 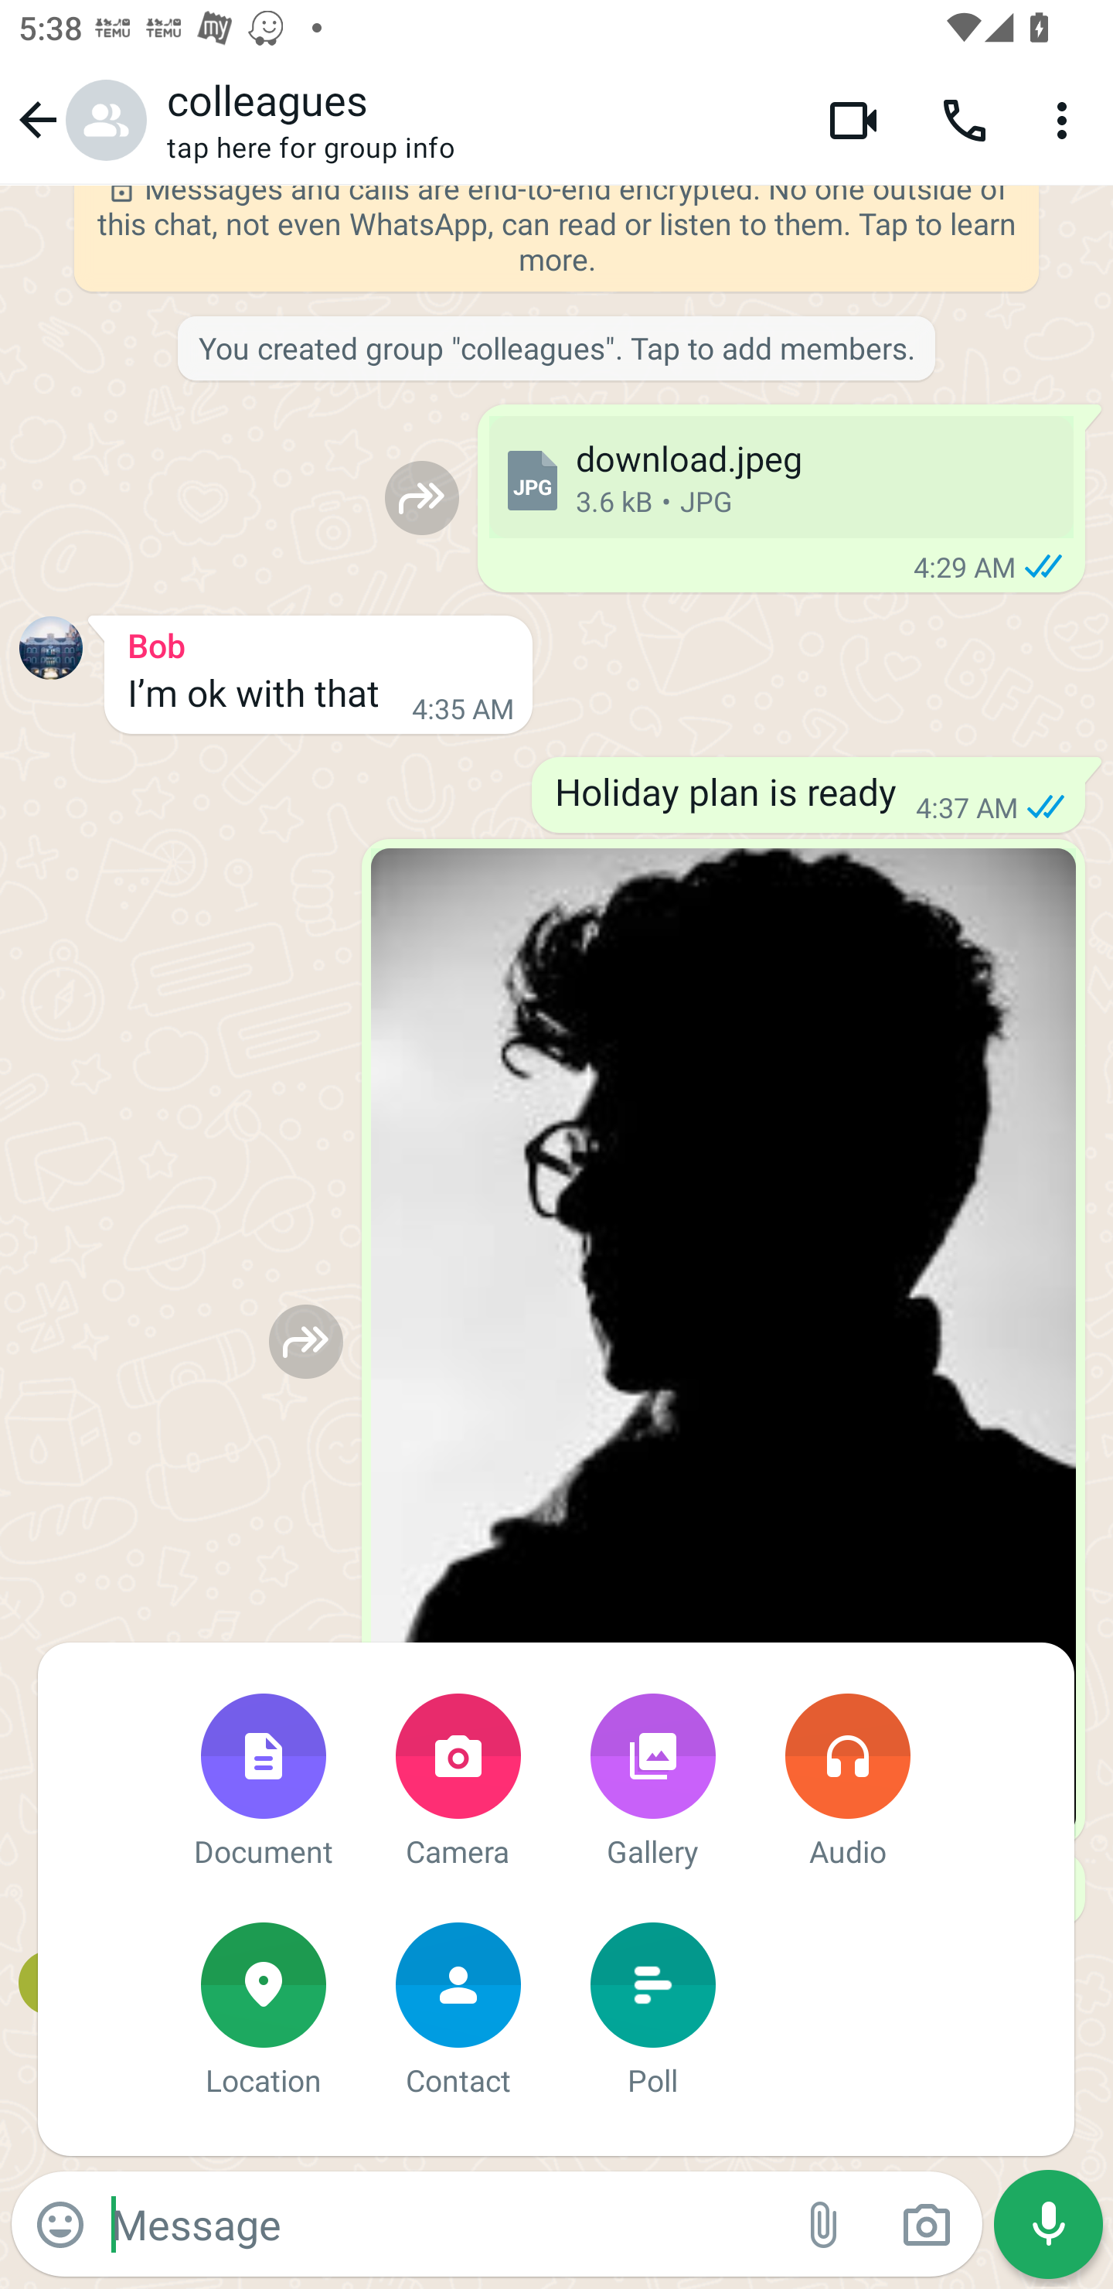 I want to click on Location, so click(x=263, y=2012).